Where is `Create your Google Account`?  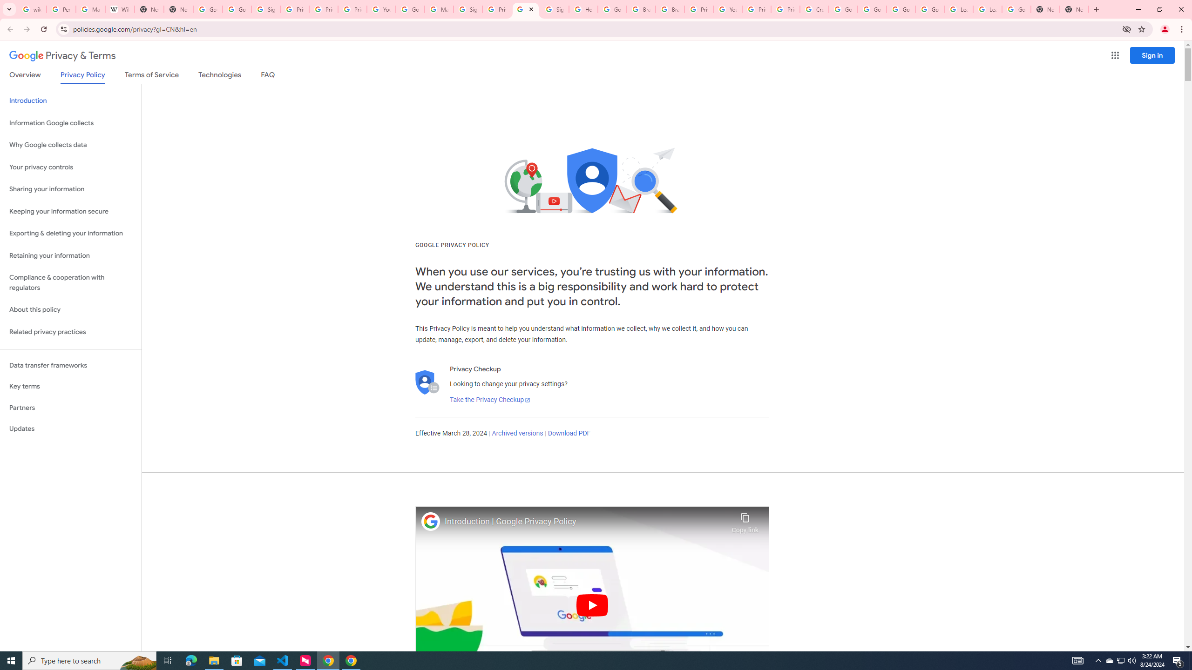
Create your Google Account is located at coordinates (815, 9).